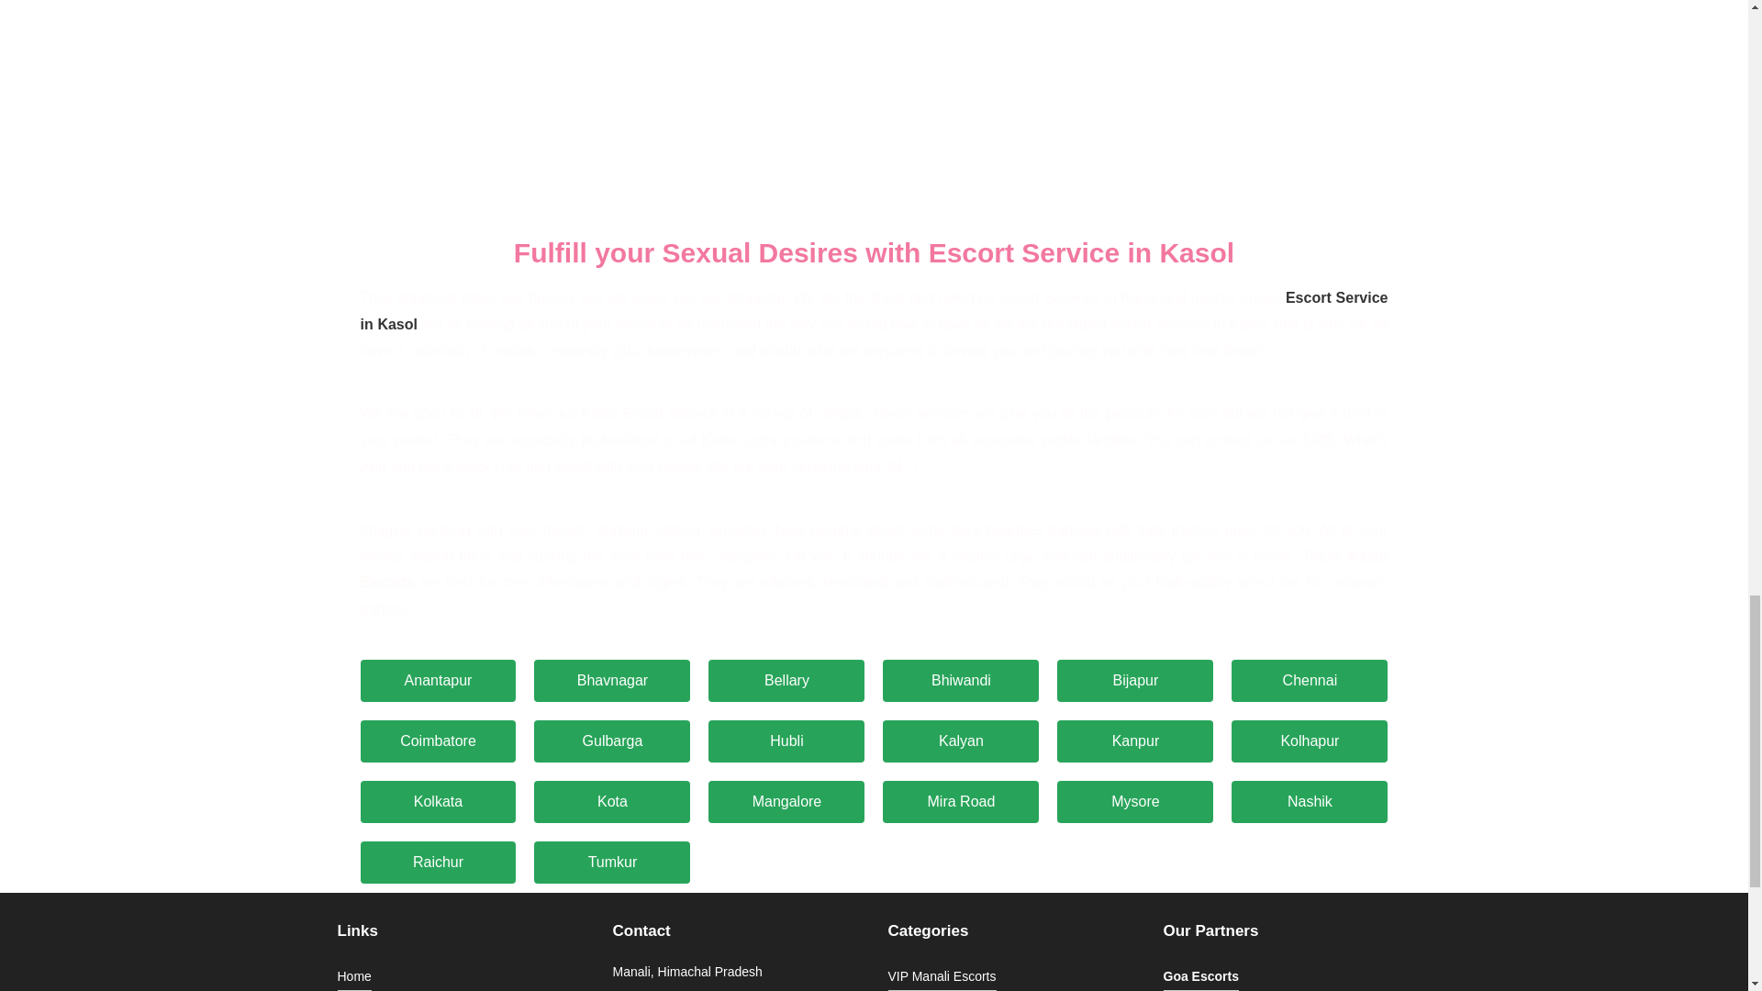 This screenshot has height=991, width=1762. Describe the element at coordinates (1135, 681) in the screenshot. I see `Bijapur` at that location.